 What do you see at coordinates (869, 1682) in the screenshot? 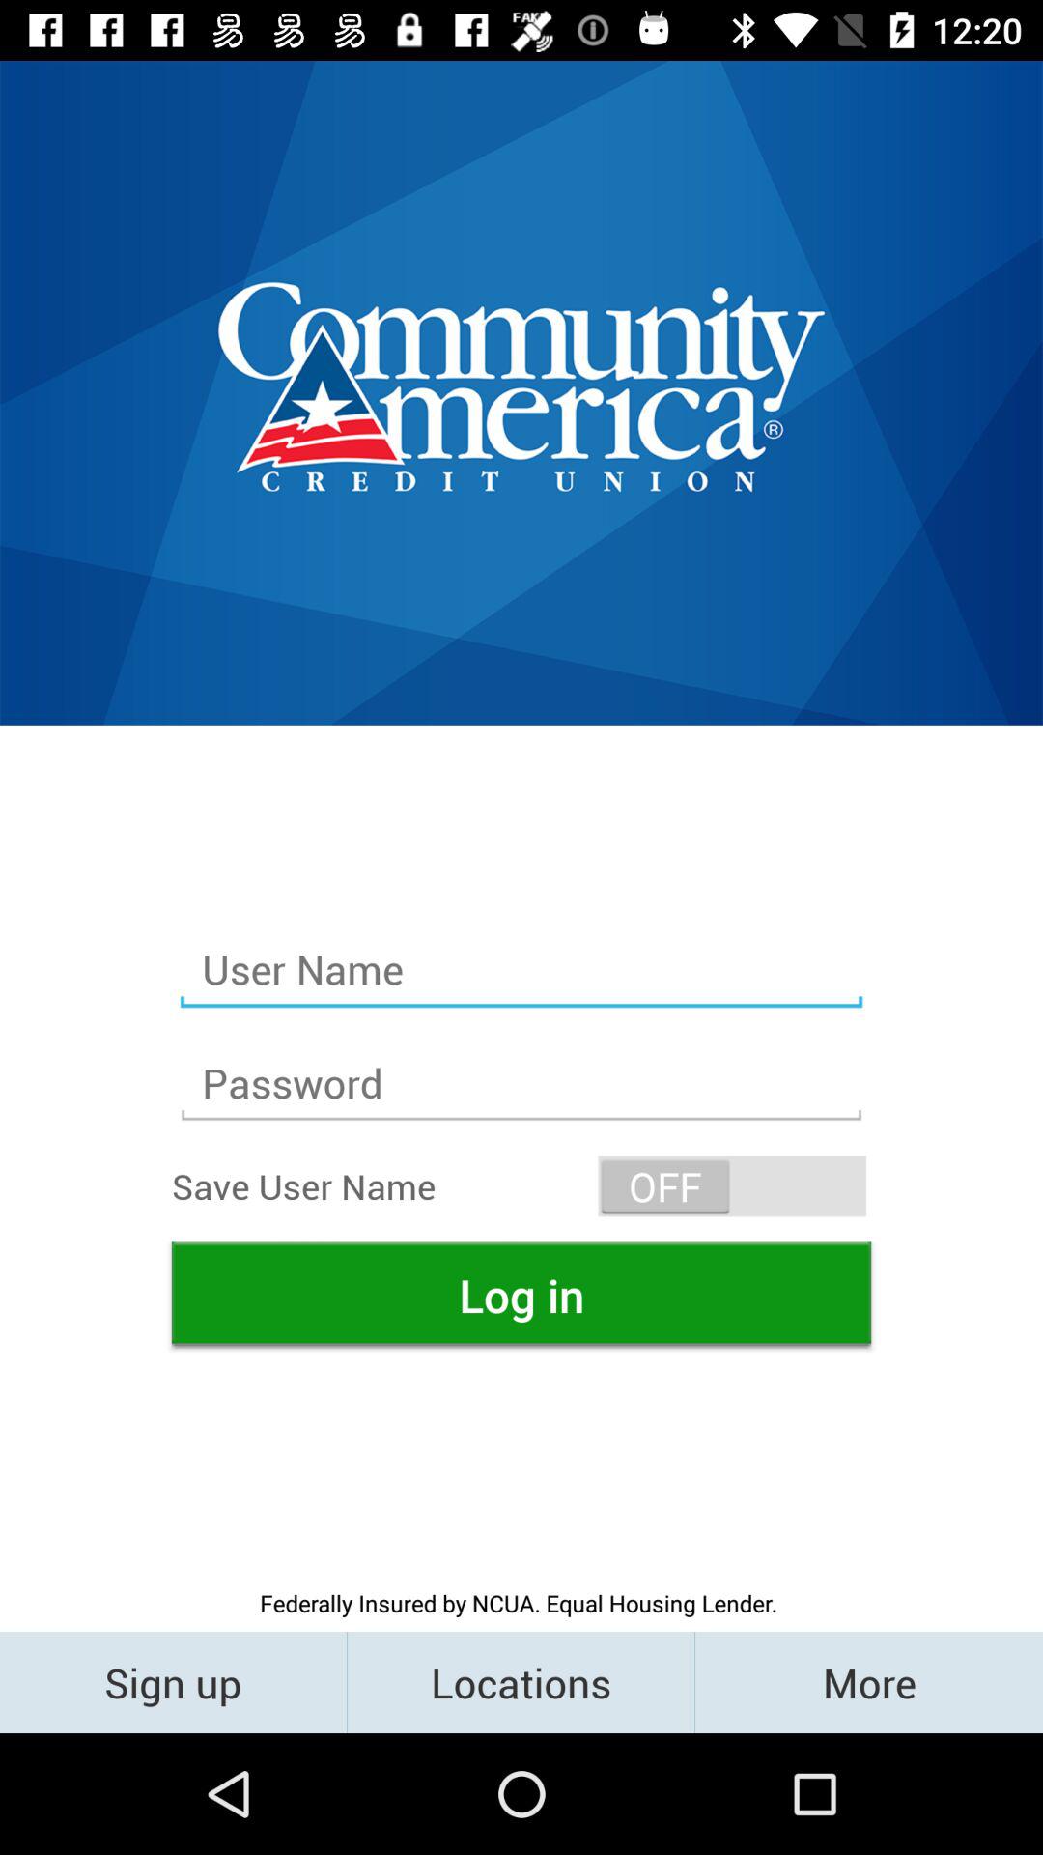
I see `select the text next to locations` at bounding box center [869, 1682].